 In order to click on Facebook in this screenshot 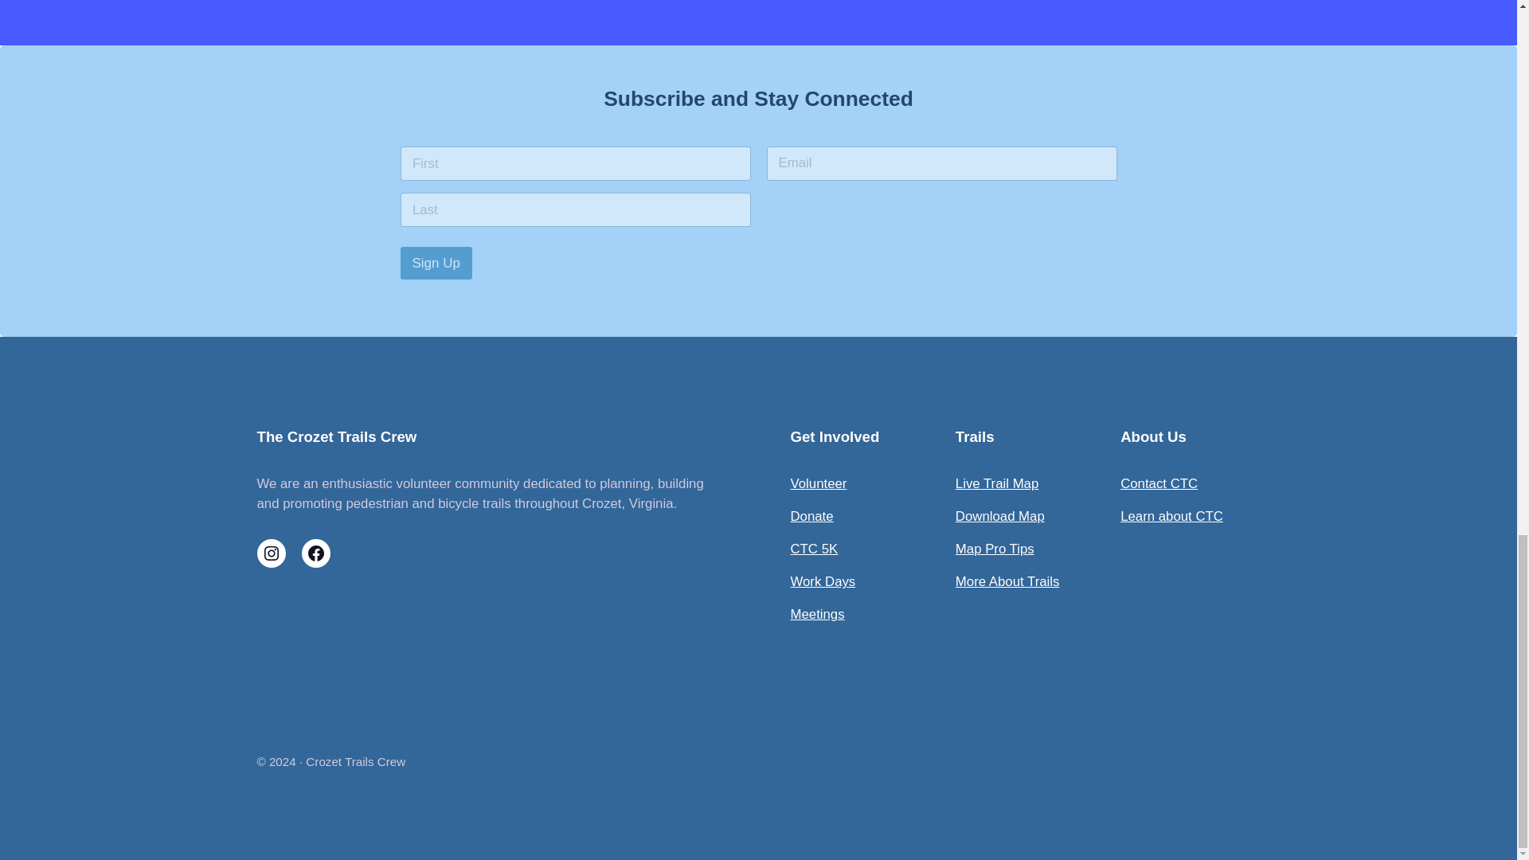, I will do `click(315, 553)`.